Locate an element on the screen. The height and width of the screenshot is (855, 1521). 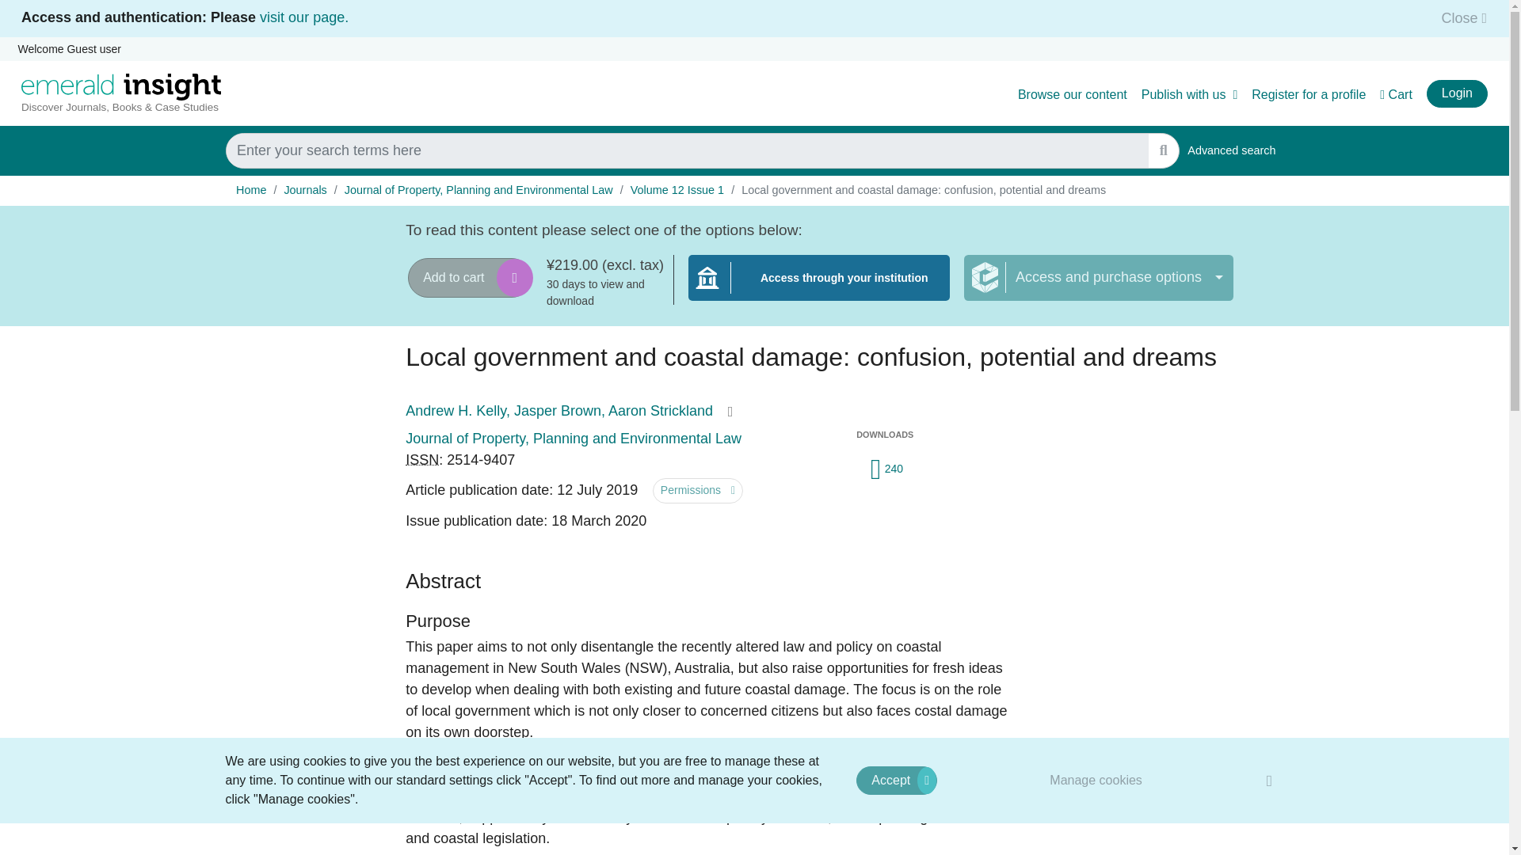
Access through your institution is located at coordinates (819, 287).